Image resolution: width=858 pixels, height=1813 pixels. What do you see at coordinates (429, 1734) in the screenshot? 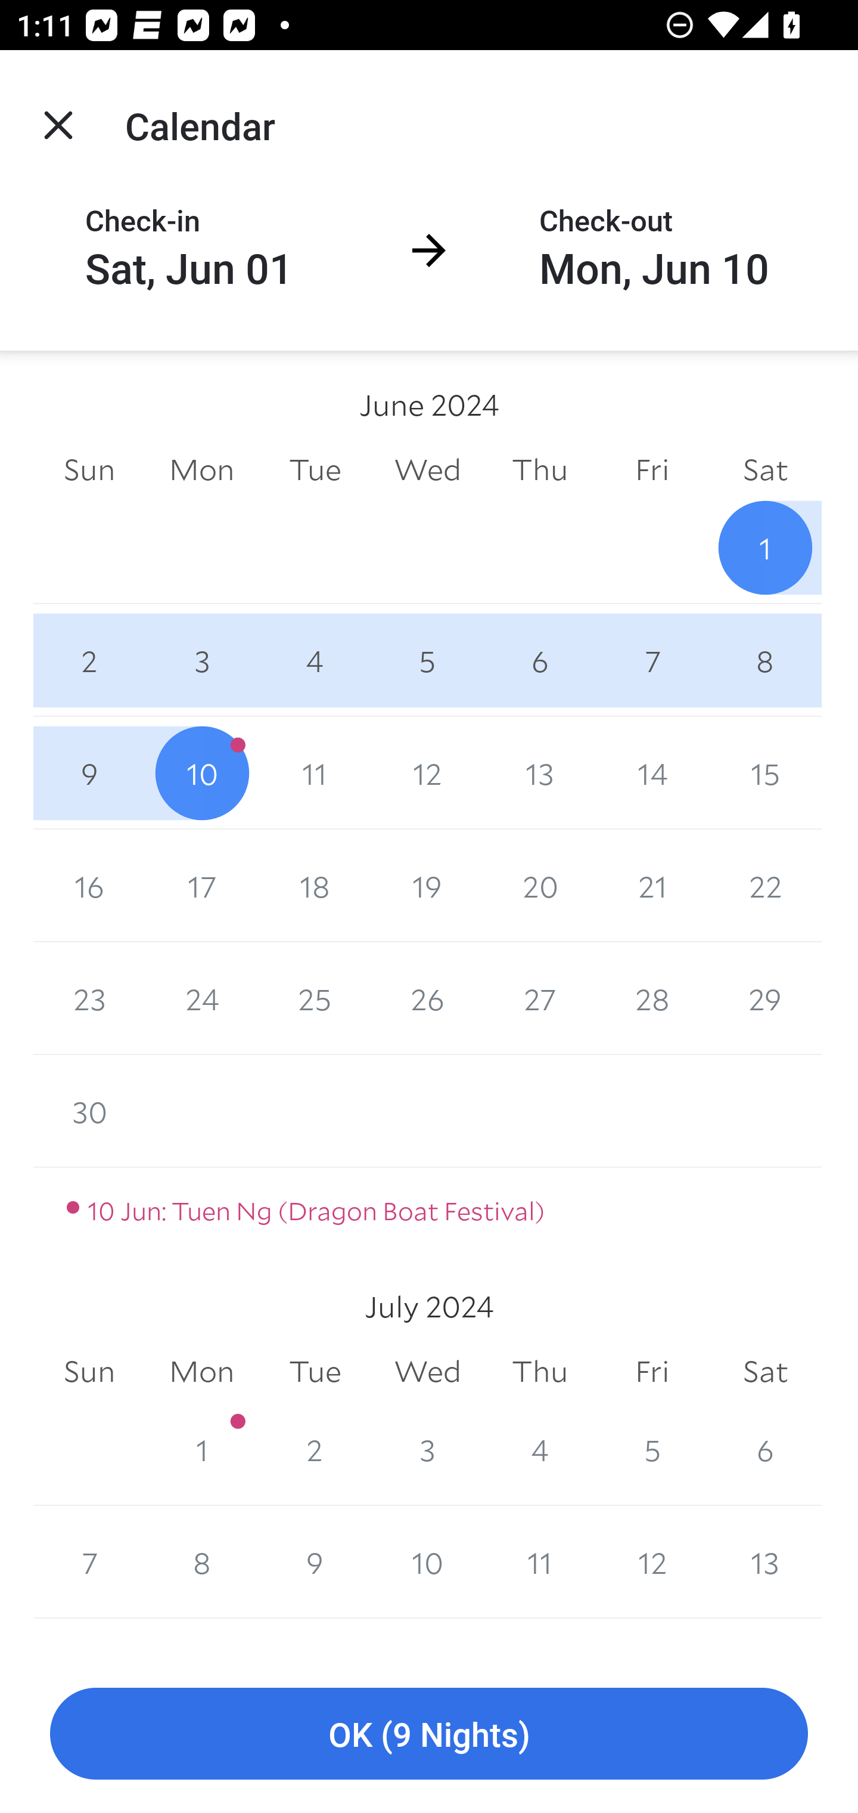
I see `OK (9 Nights)` at bounding box center [429, 1734].